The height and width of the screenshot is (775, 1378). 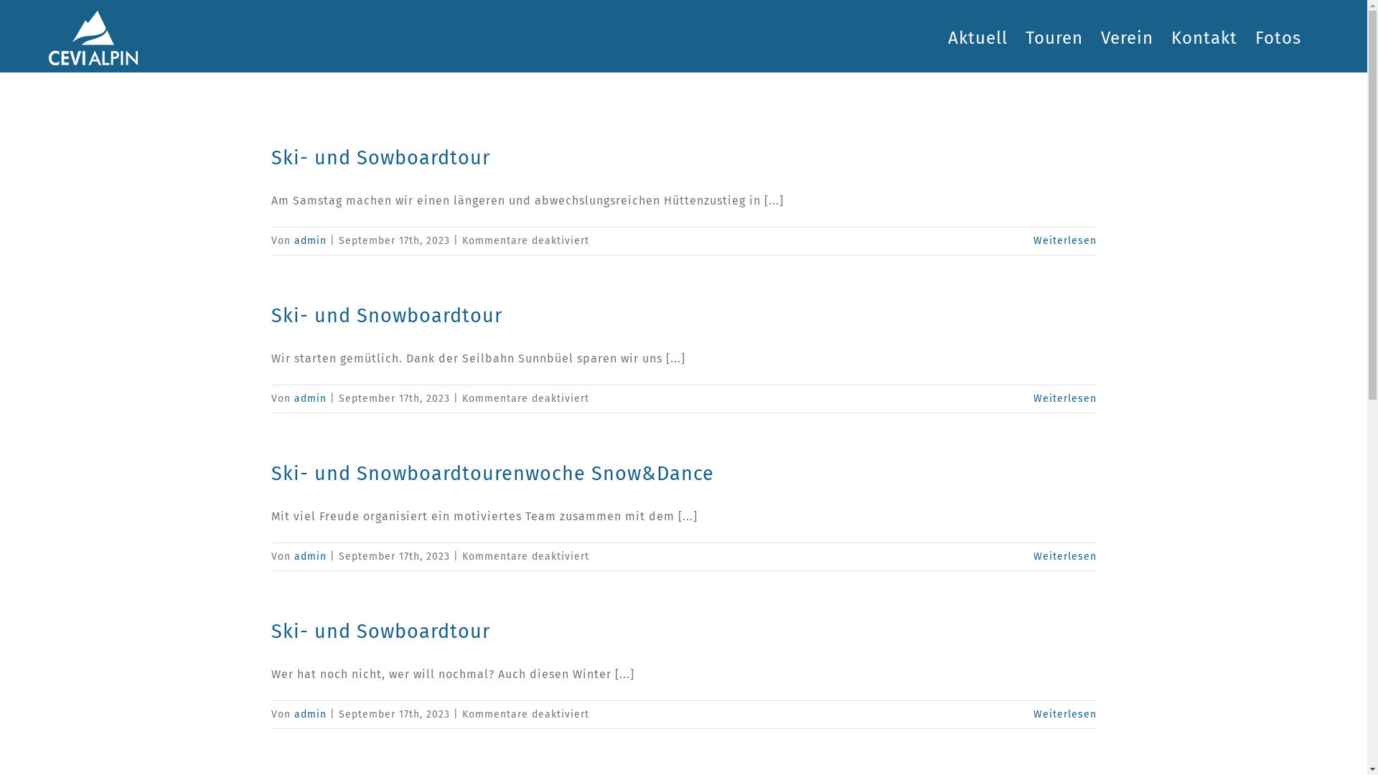 What do you see at coordinates (1204, 36) in the screenshot?
I see `Kontakt` at bounding box center [1204, 36].